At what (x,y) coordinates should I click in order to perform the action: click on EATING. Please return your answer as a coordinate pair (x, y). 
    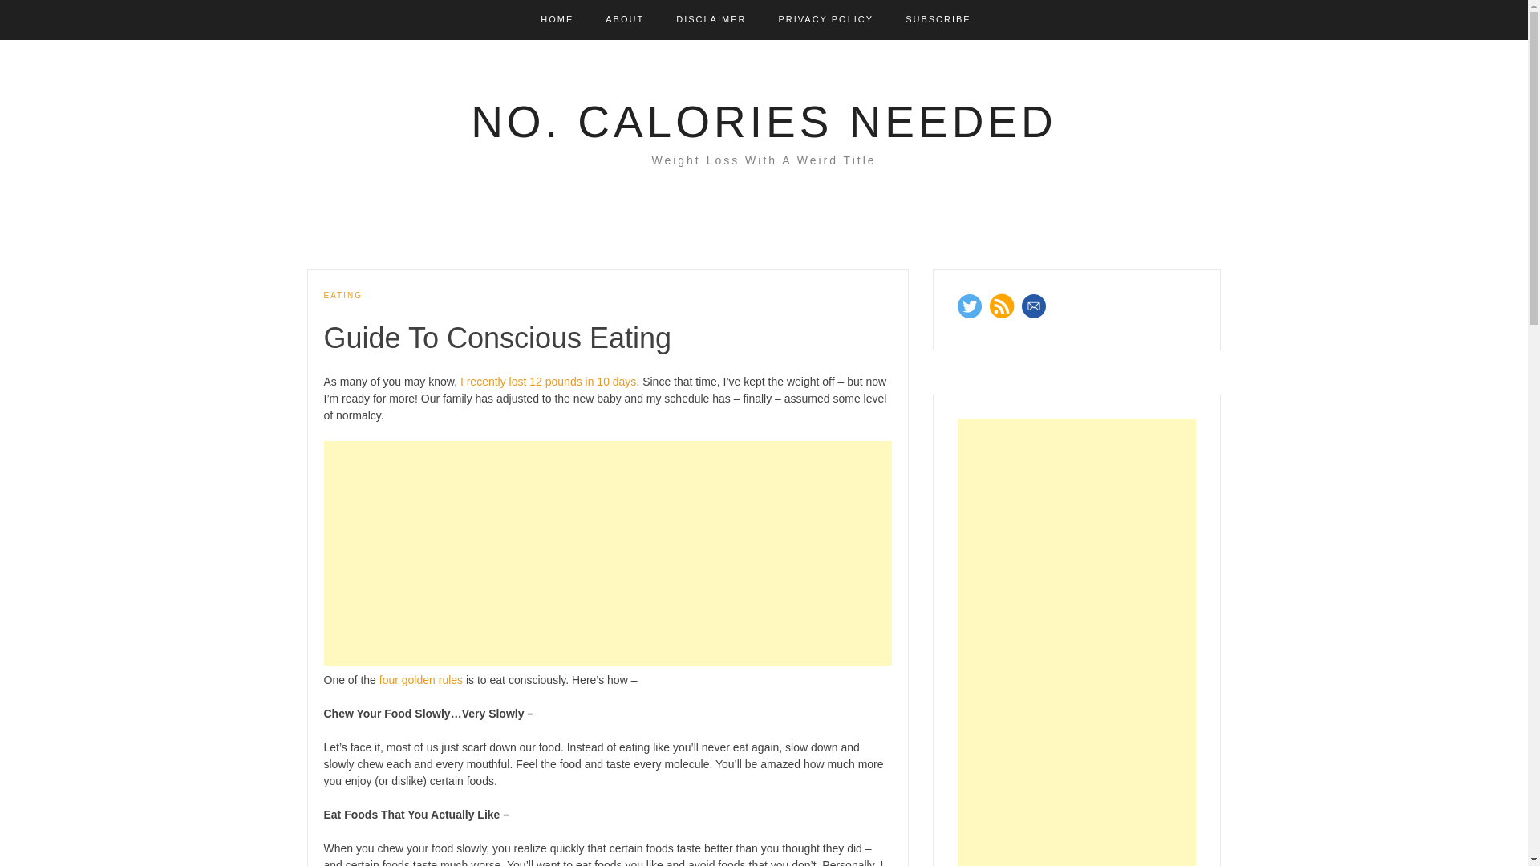
    Looking at the image, I should click on (342, 295).